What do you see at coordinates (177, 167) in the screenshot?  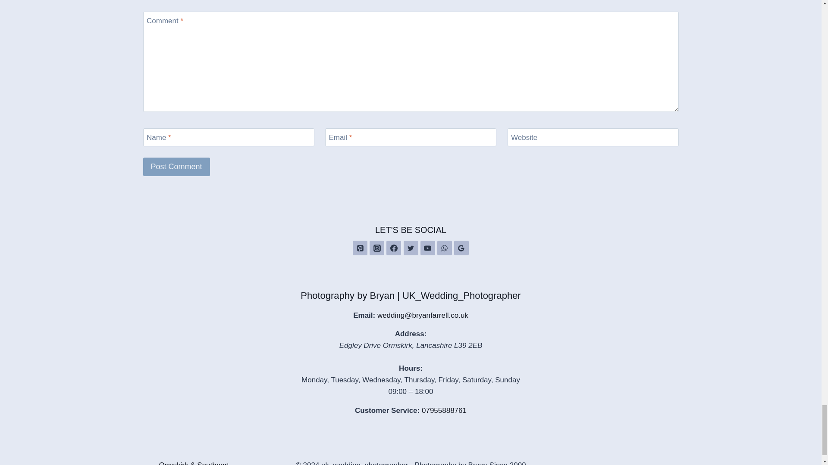 I see `Post Comment` at bounding box center [177, 167].